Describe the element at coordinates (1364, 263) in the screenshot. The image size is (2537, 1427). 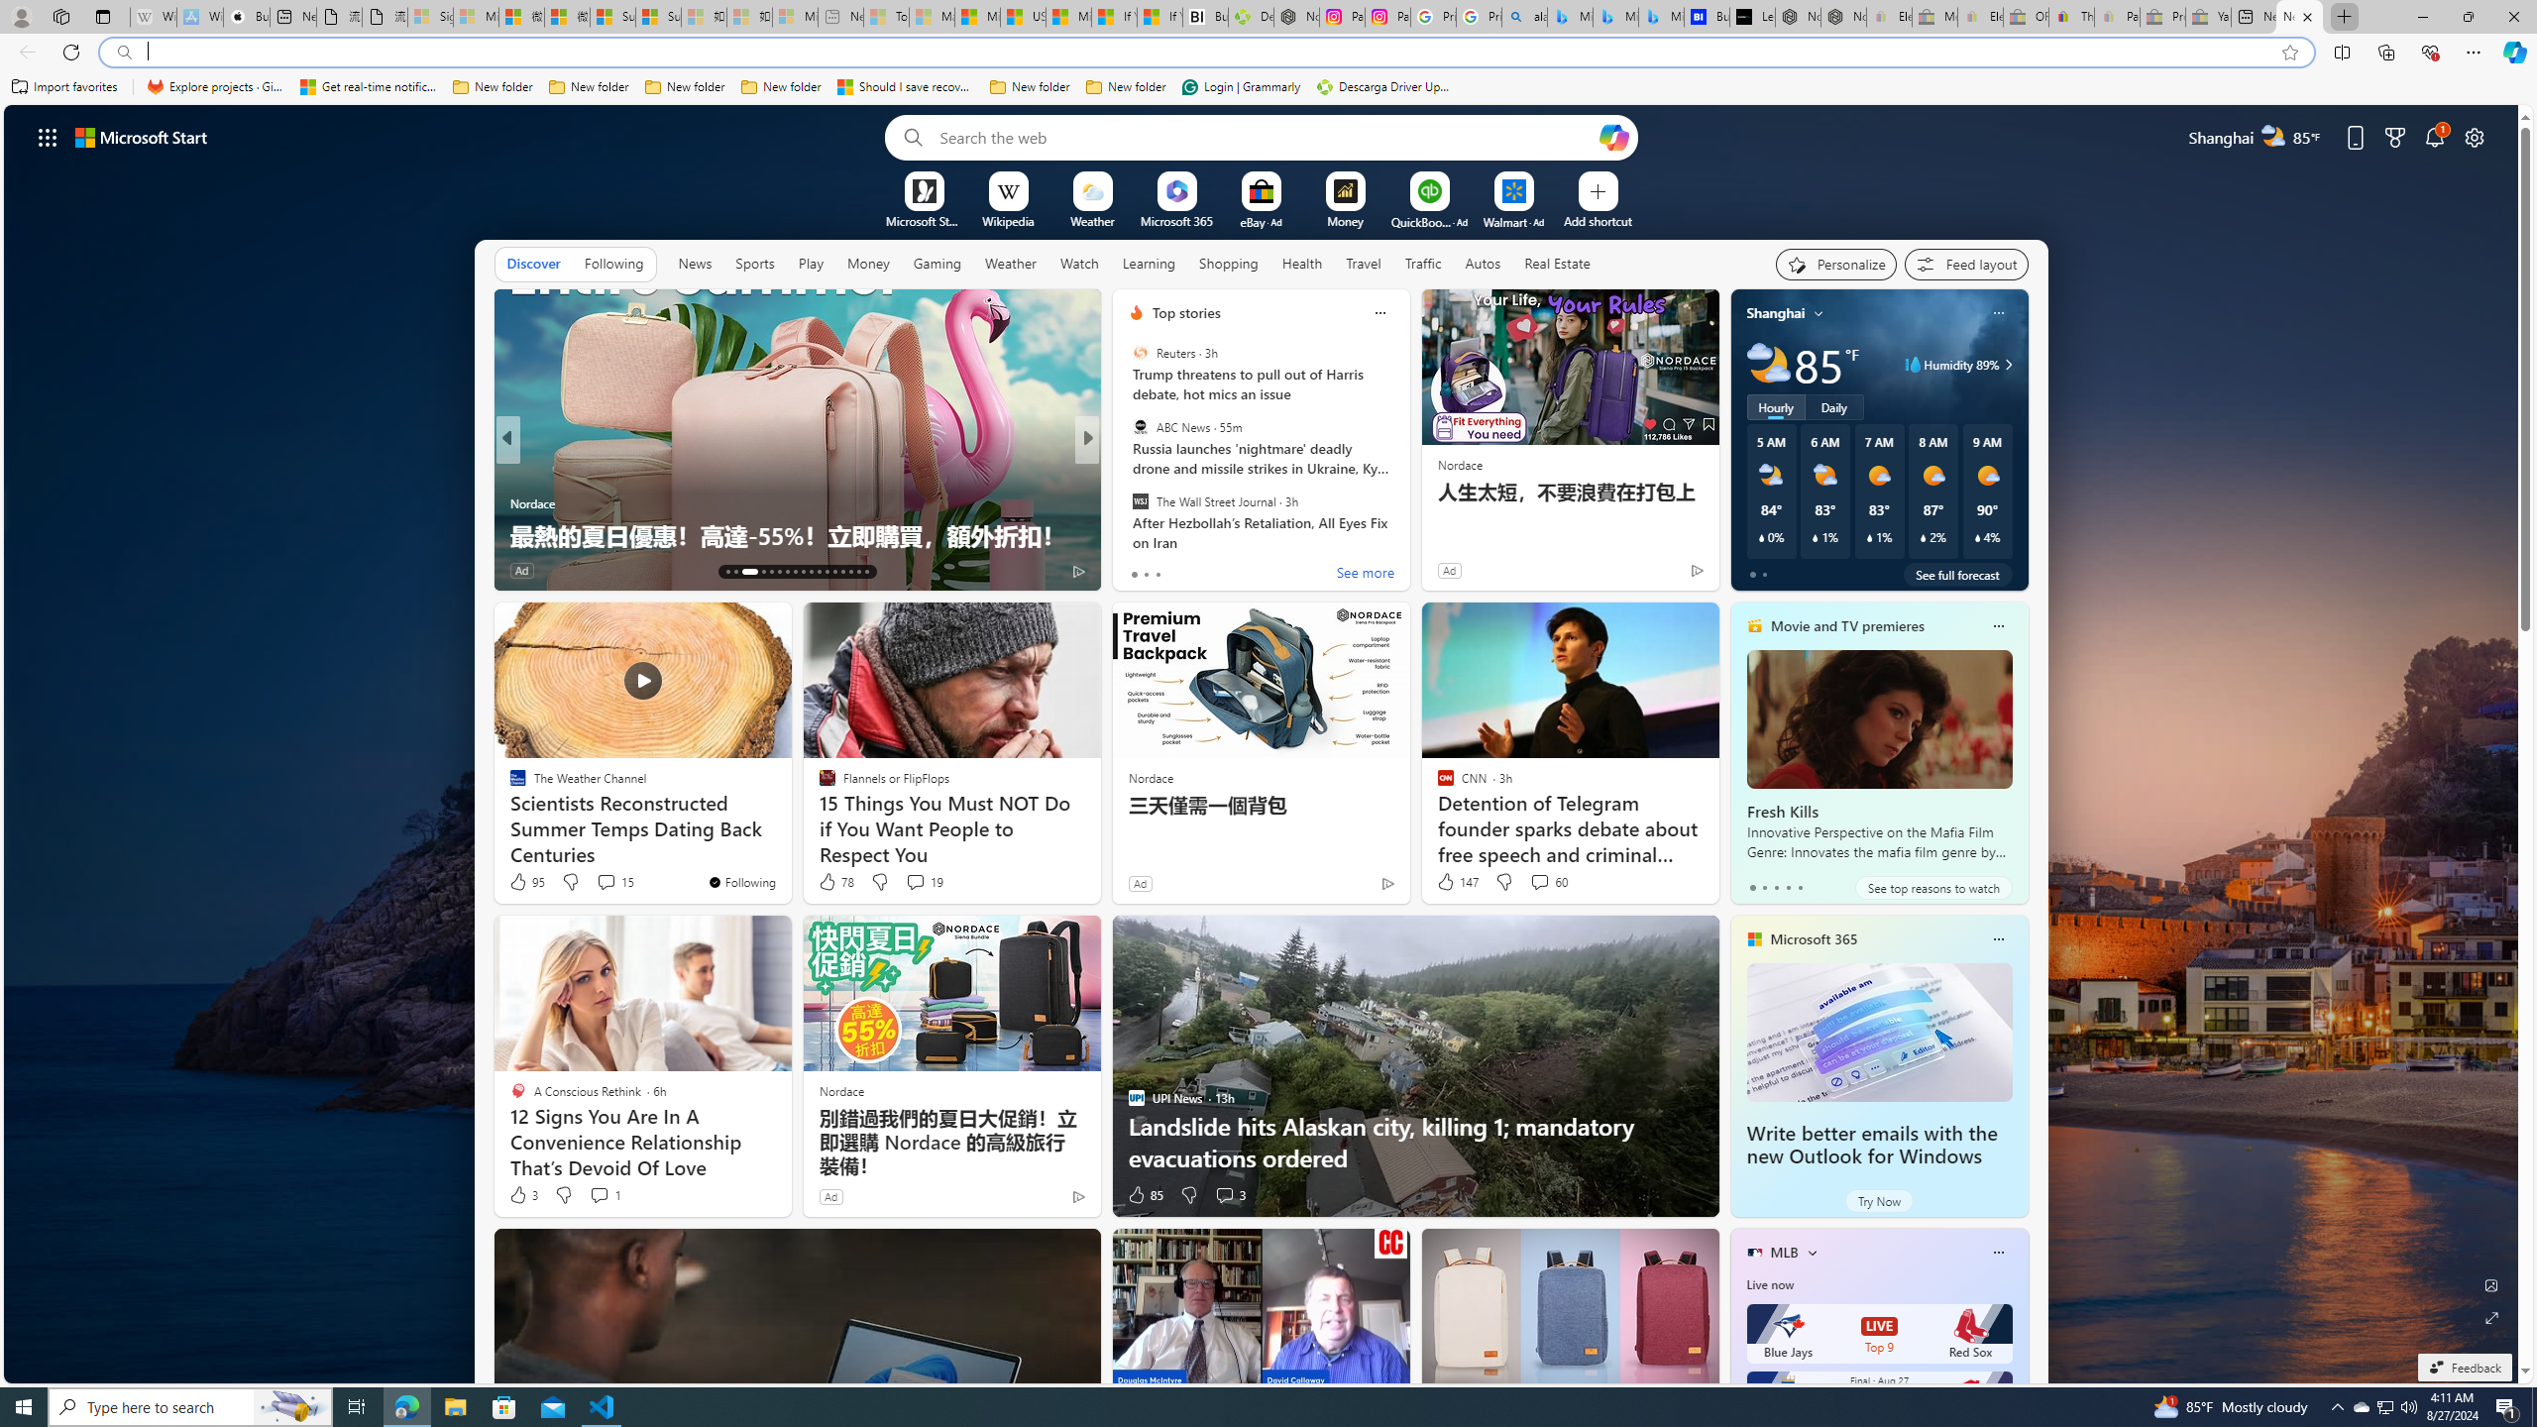
I see `Travel` at that location.